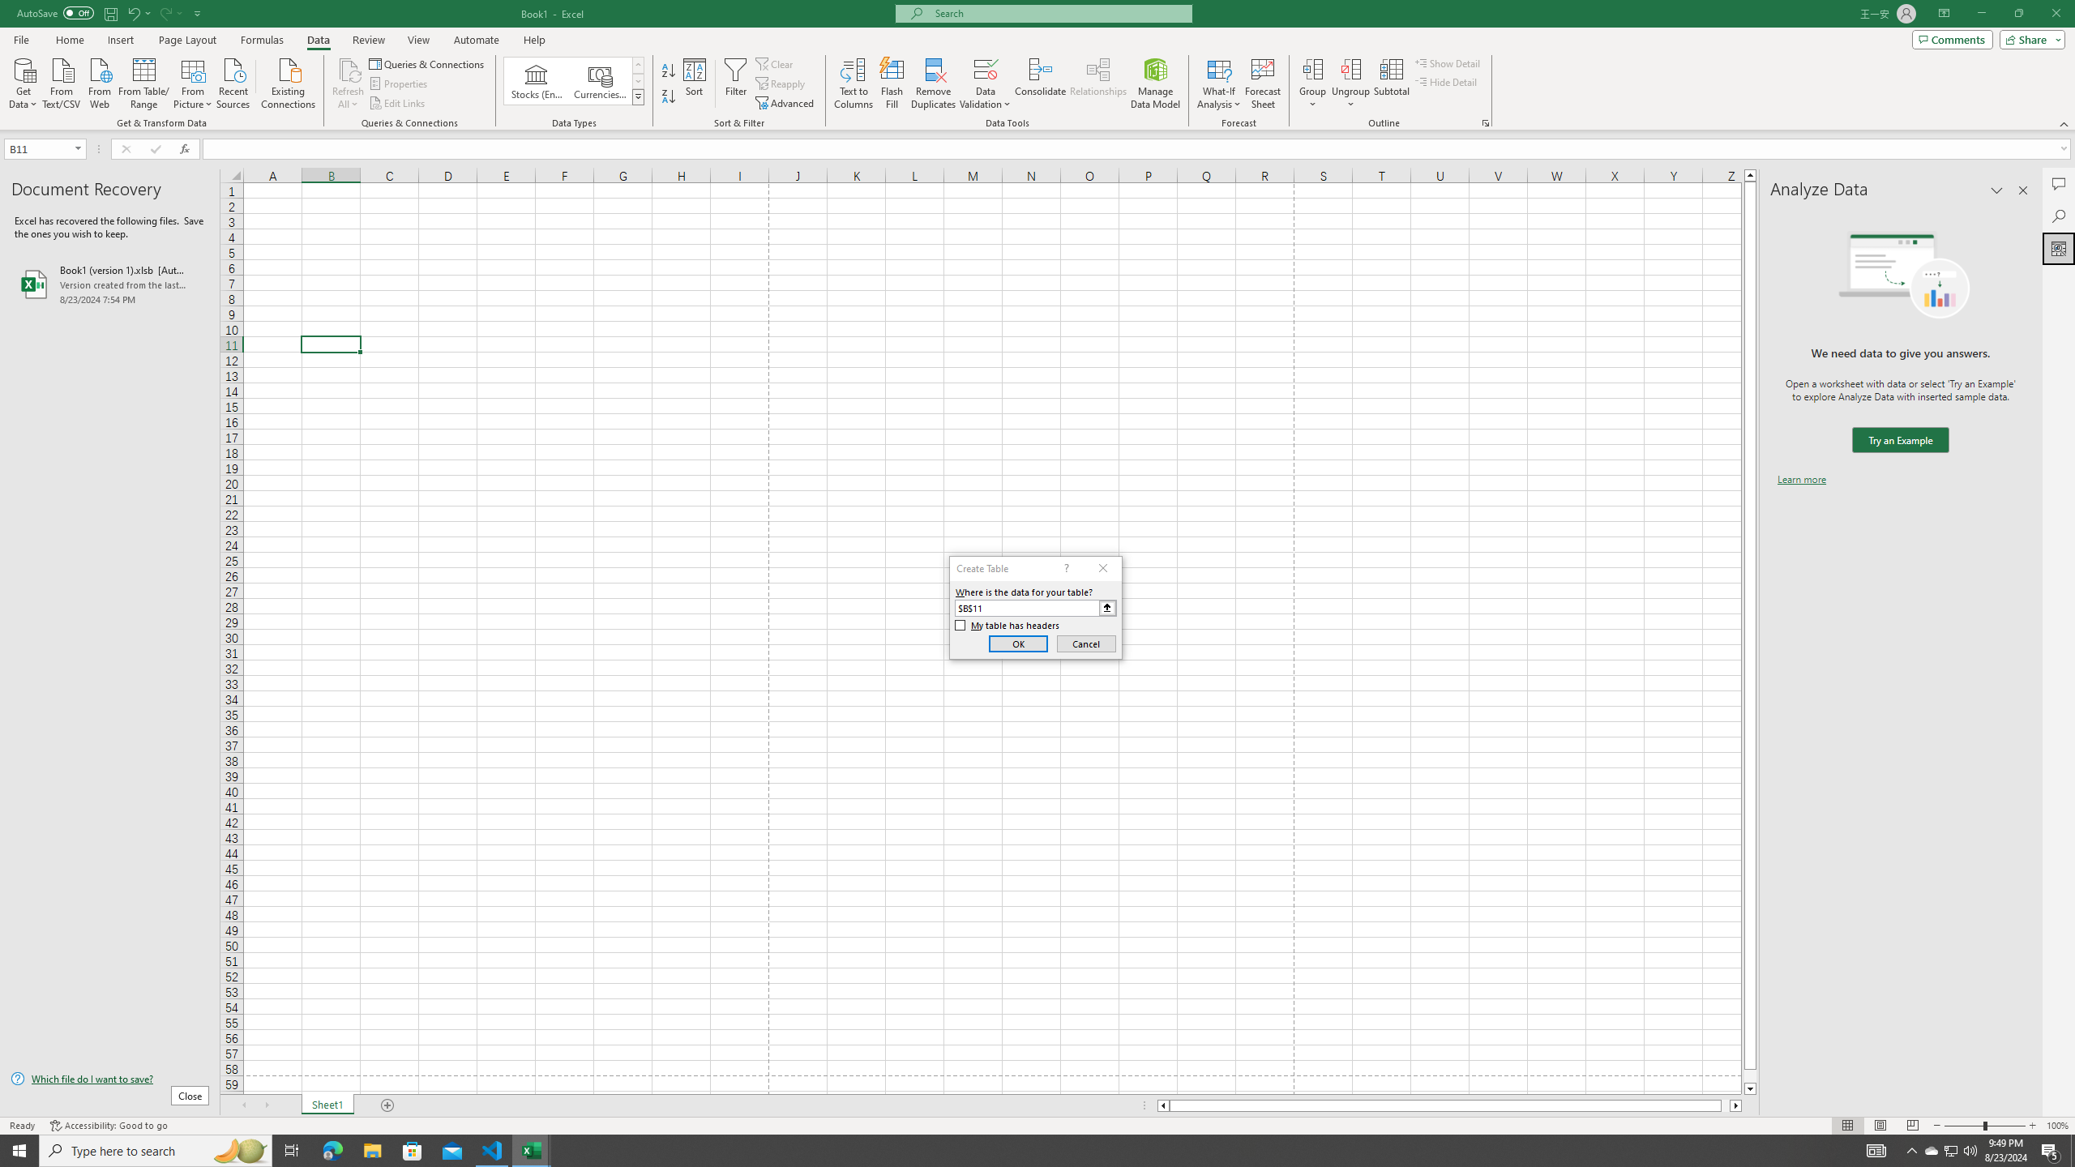 The image size is (2075, 1167). I want to click on We need data to give you answers. Try an Example, so click(1900, 441).